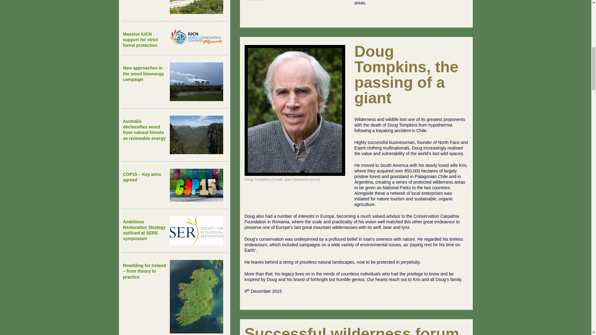  I want to click on New approaches in the wood bioenergy campaign, so click(143, 73).